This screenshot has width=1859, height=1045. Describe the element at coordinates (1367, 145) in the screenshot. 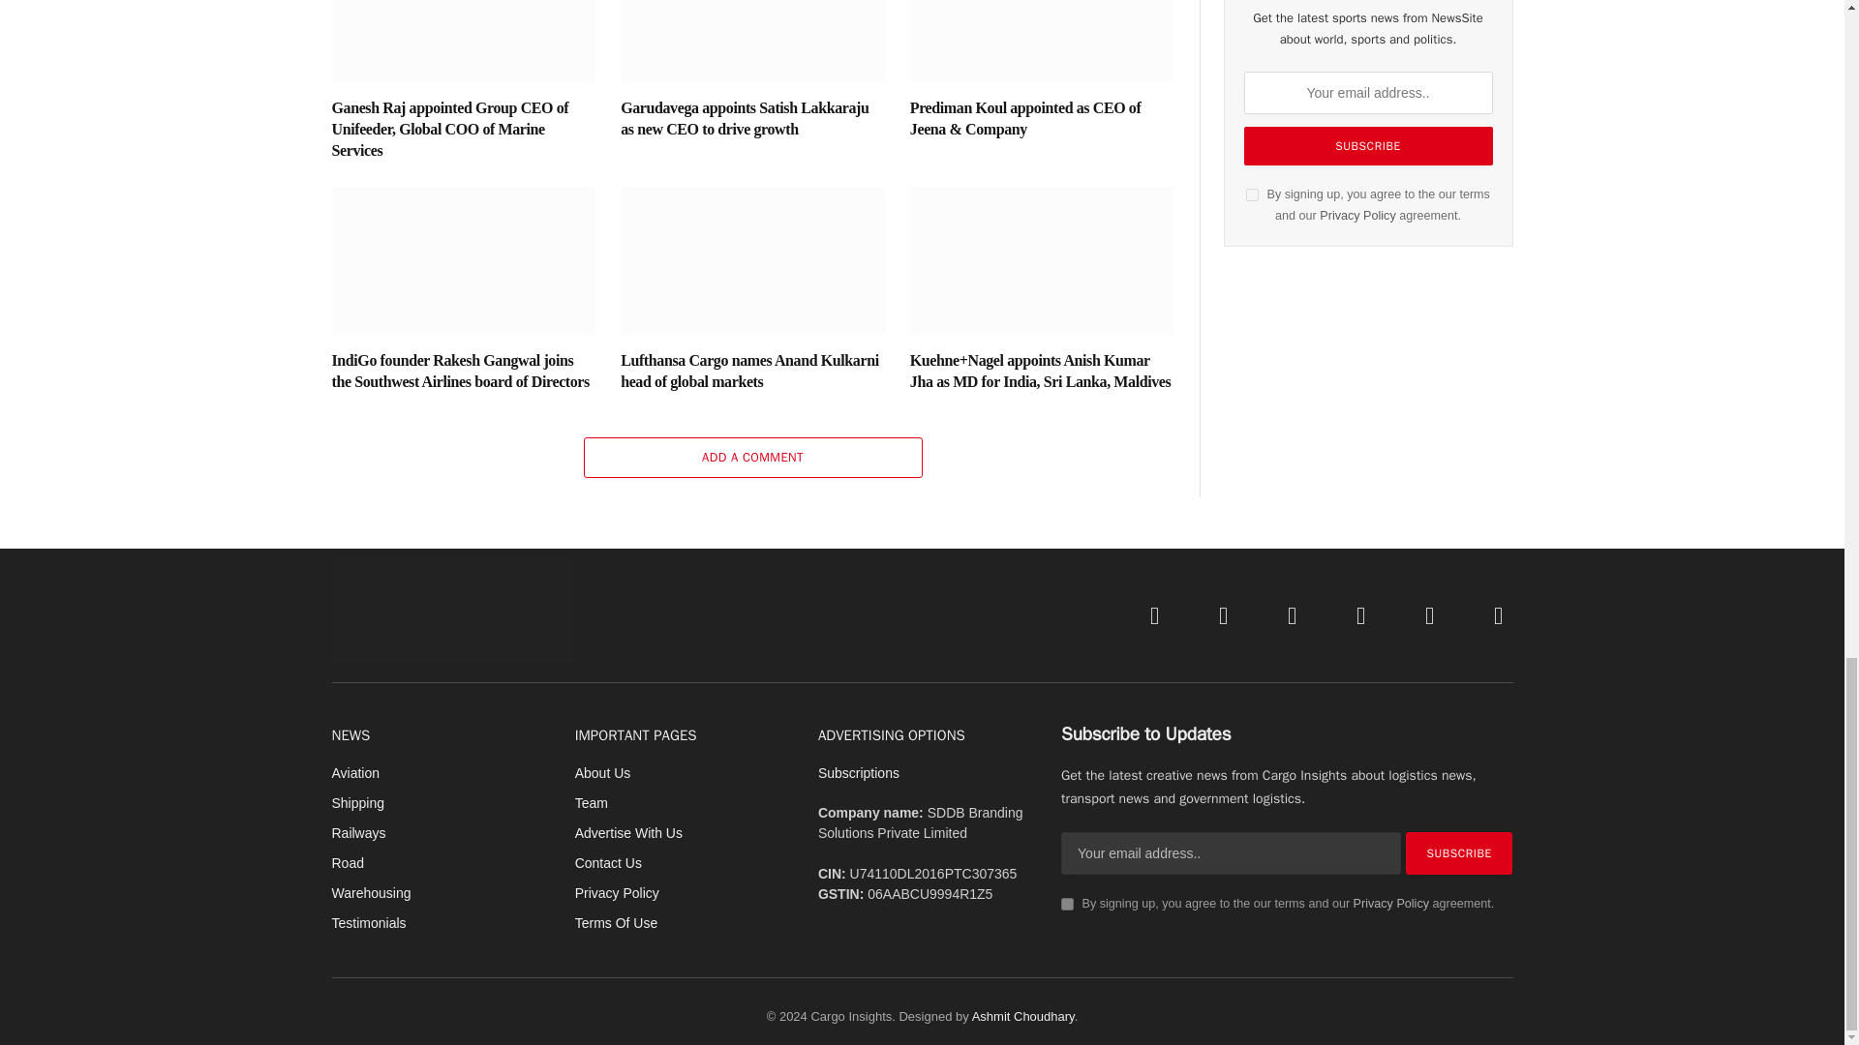

I see `Subscribe` at that location.